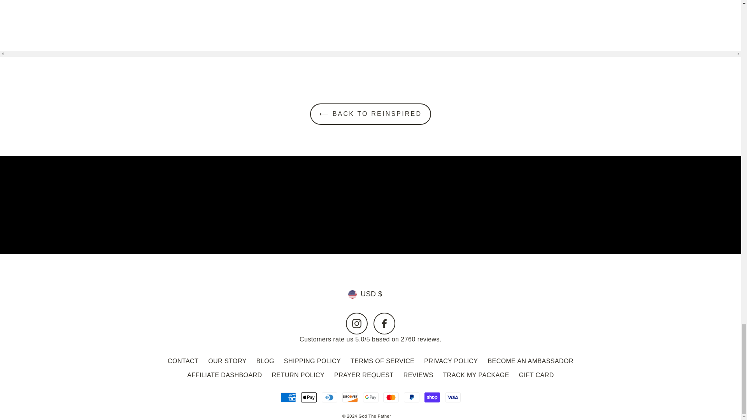 The image size is (747, 420). Describe the element at coordinates (330, 397) in the screenshot. I see `Diners Club` at that location.